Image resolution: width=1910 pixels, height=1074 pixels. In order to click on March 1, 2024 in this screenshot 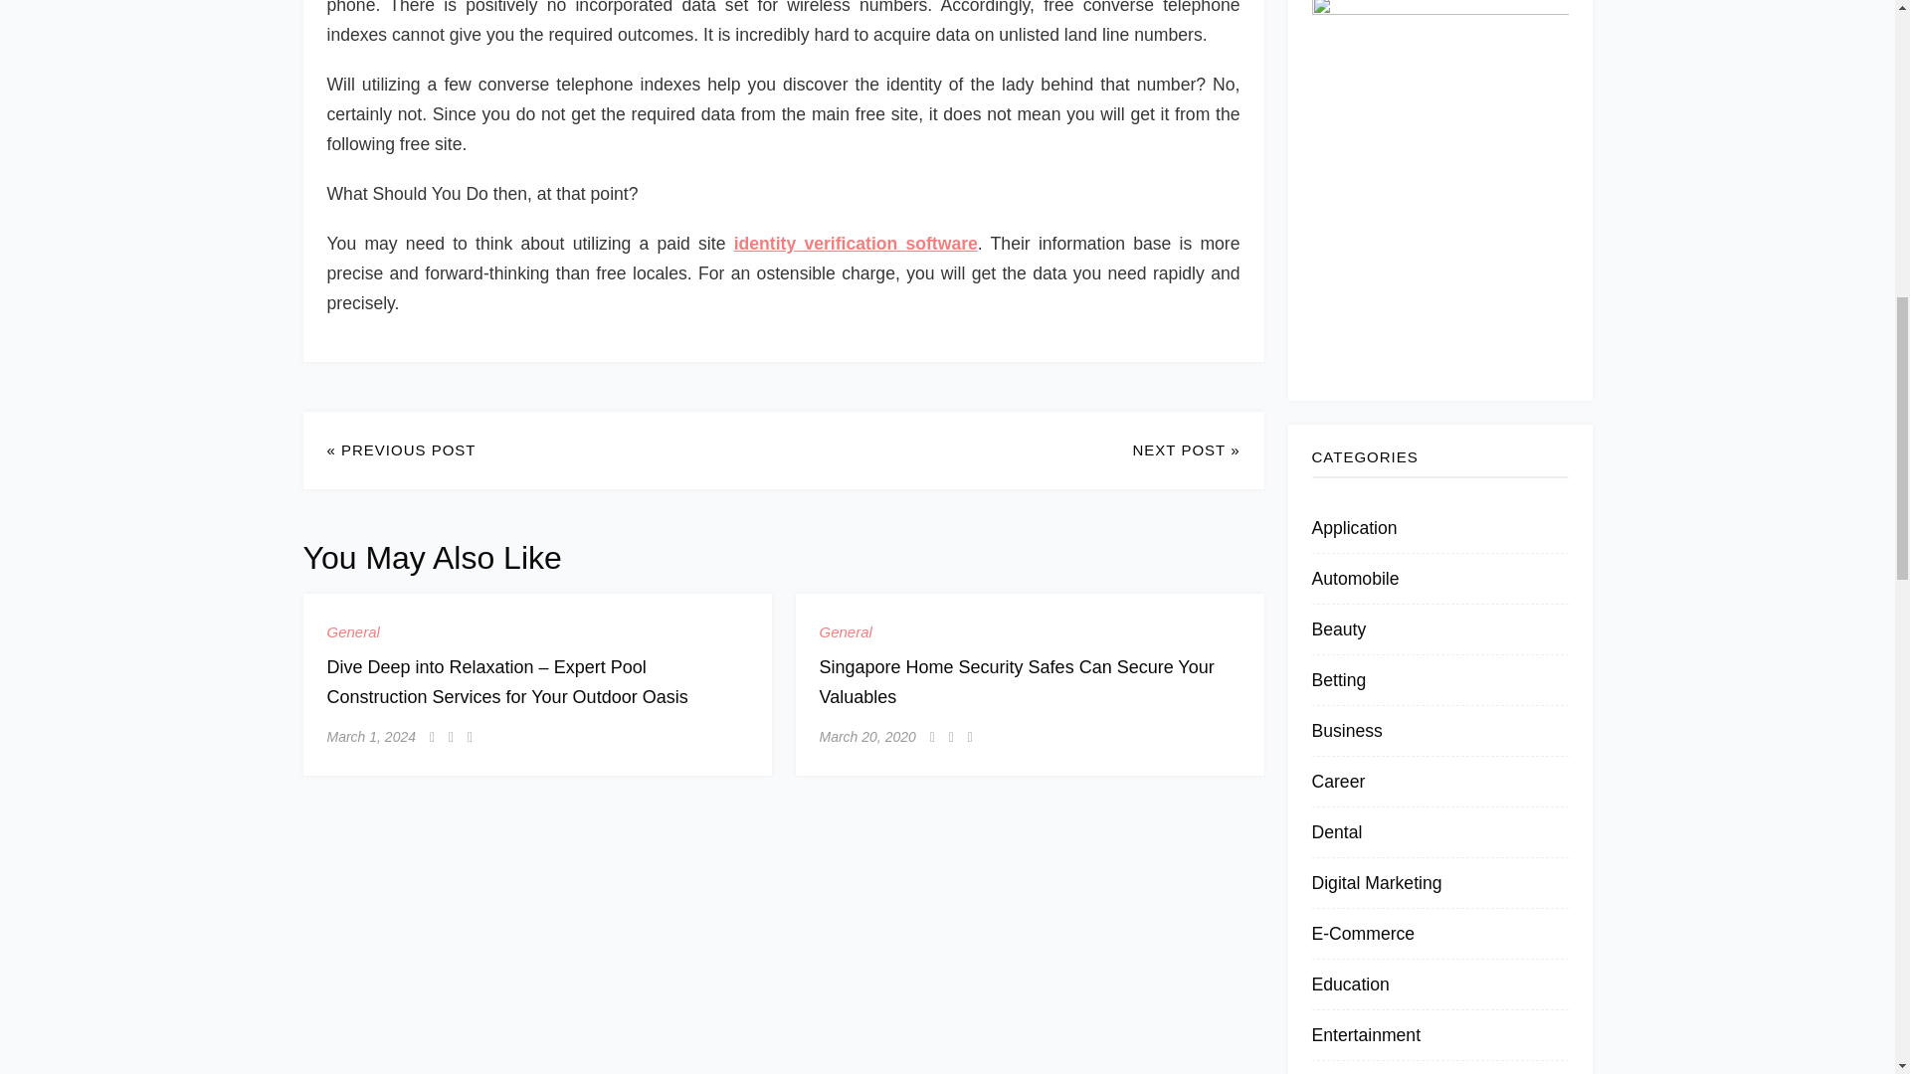, I will do `click(371, 737)`.